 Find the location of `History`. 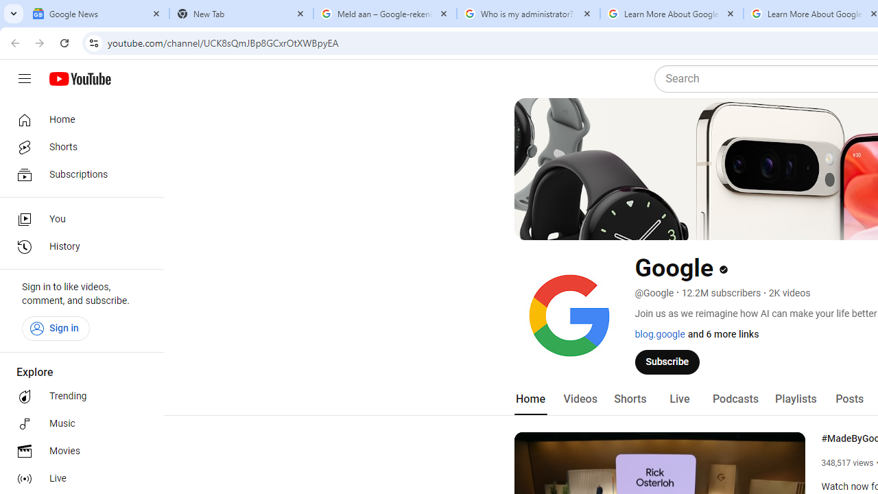

History is located at coordinates (78, 247).